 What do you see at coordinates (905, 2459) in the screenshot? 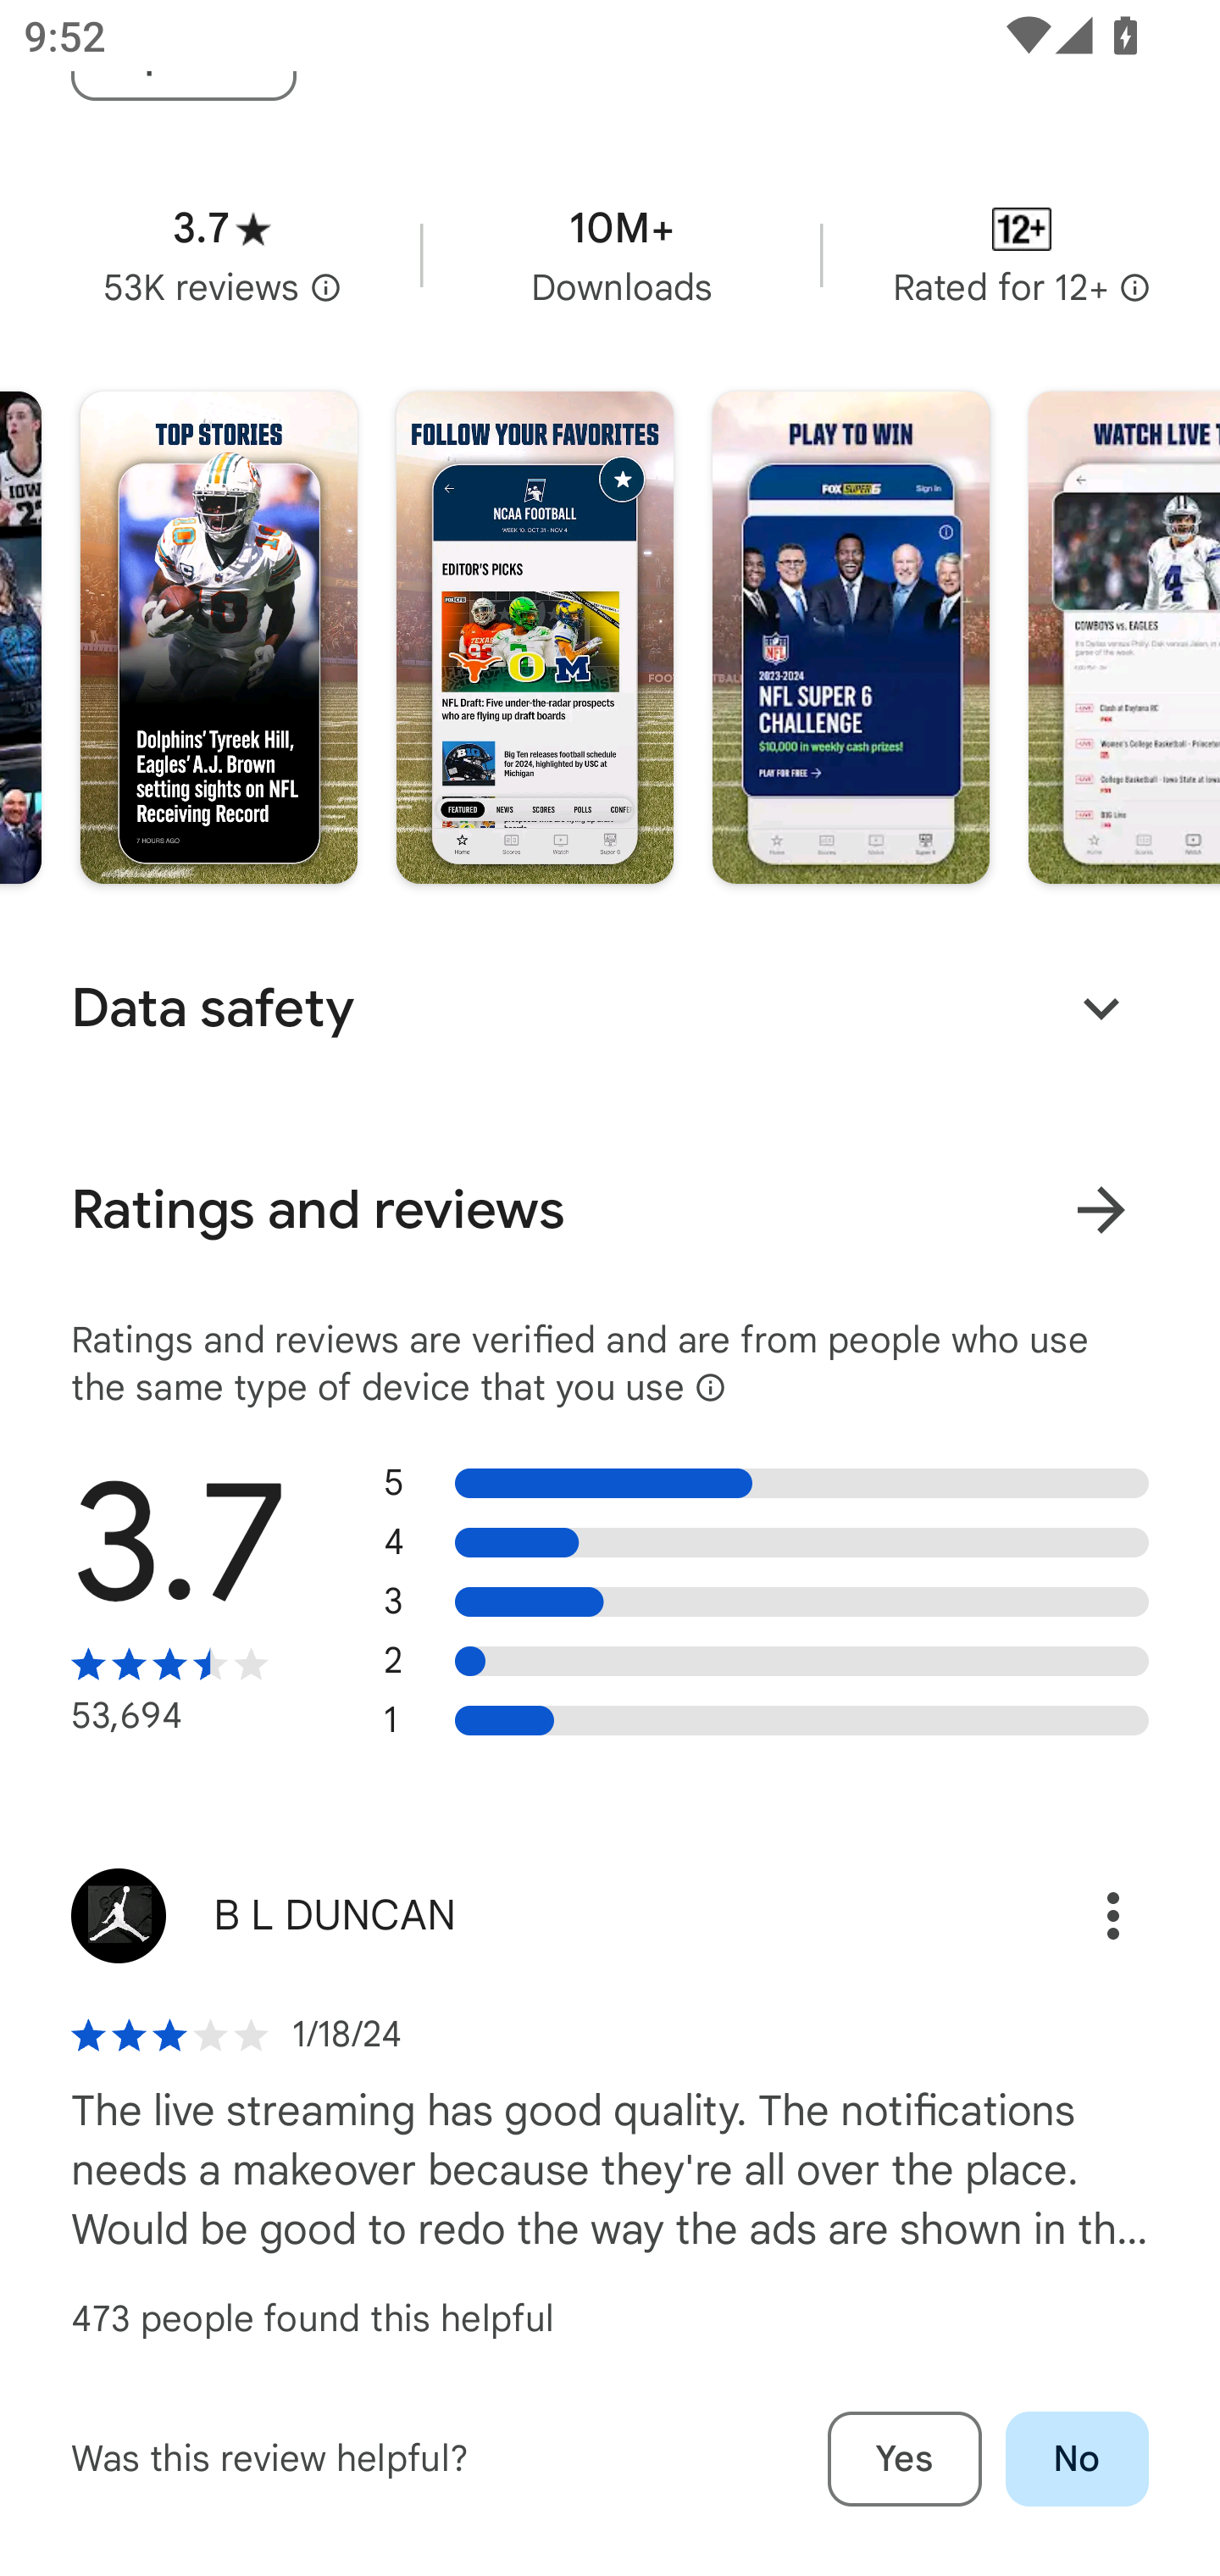
I see `Yes` at bounding box center [905, 2459].